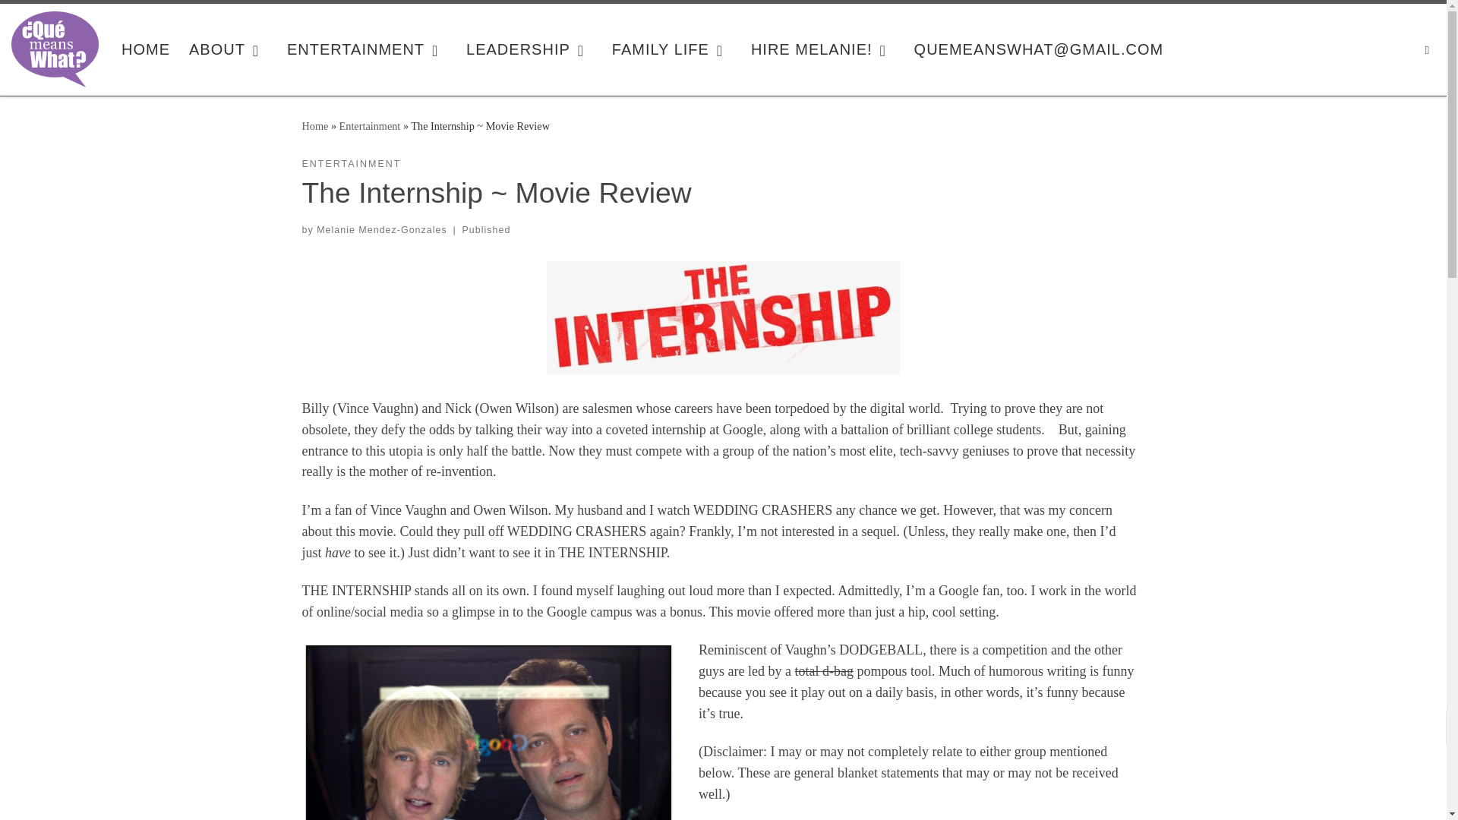  What do you see at coordinates (673, 49) in the screenshot?
I see `FAMILY LIFE` at bounding box center [673, 49].